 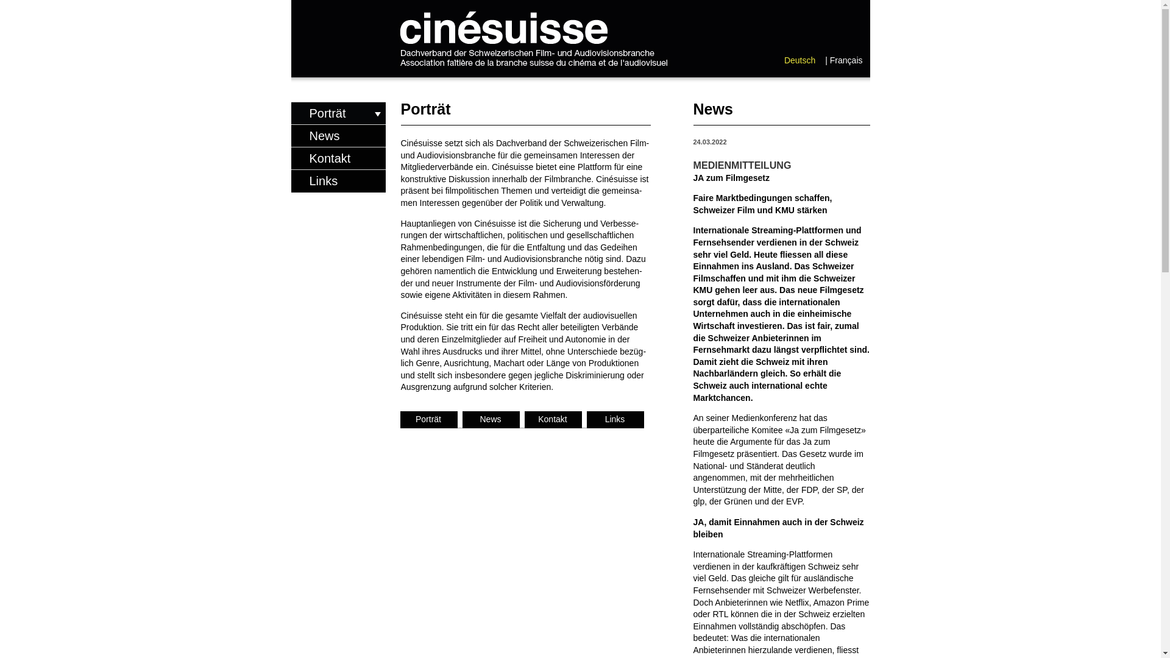 What do you see at coordinates (613, 420) in the screenshot?
I see `Links` at bounding box center [613, 420].